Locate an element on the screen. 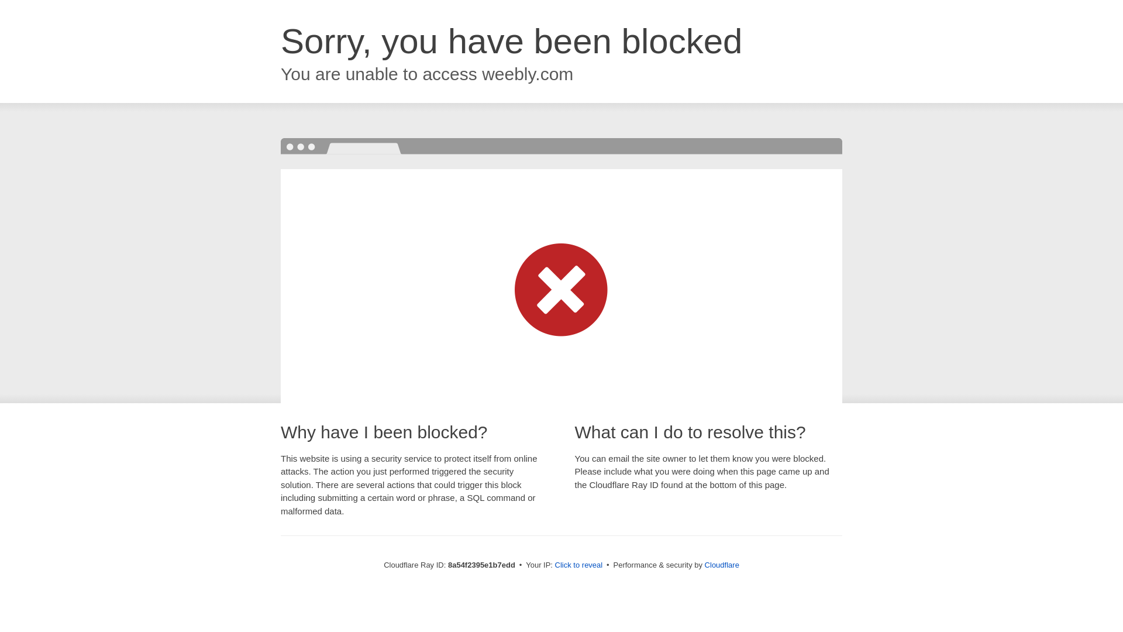 The height and width of the screenshot is (632, 1123). Cloudflare is located at coordinates (722, 565).